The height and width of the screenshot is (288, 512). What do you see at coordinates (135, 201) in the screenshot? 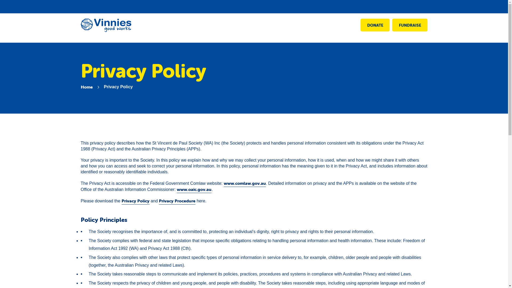
I see `Privacy Policy` at bounding box center [135, 201].